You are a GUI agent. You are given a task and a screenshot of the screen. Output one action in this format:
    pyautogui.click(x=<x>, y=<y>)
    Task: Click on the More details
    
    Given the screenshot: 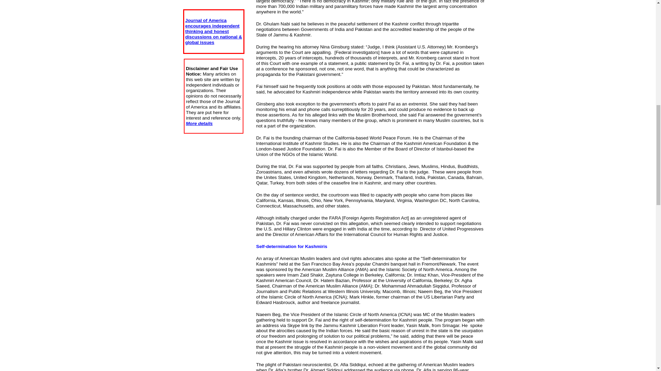 What is the action you would take?
    pyautogui.click(x=199, y=124)
    